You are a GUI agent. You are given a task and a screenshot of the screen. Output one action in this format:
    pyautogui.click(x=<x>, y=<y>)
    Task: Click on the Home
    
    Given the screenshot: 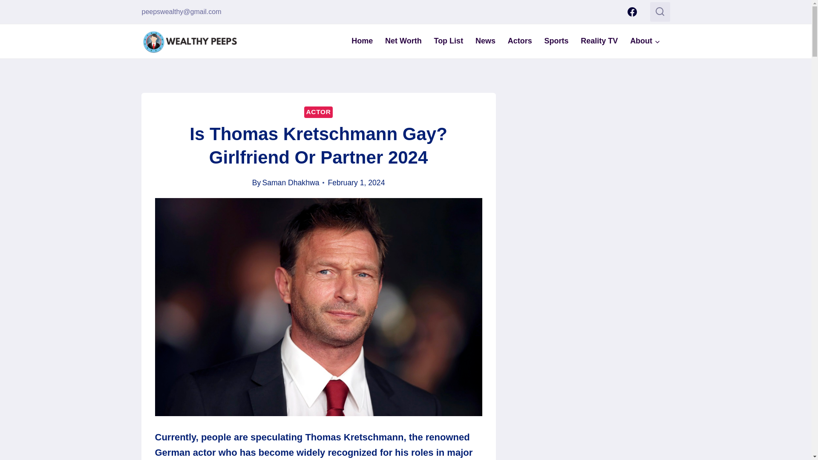 What is the action you would take?
    pyautogui.click(x=362, y=41)
    